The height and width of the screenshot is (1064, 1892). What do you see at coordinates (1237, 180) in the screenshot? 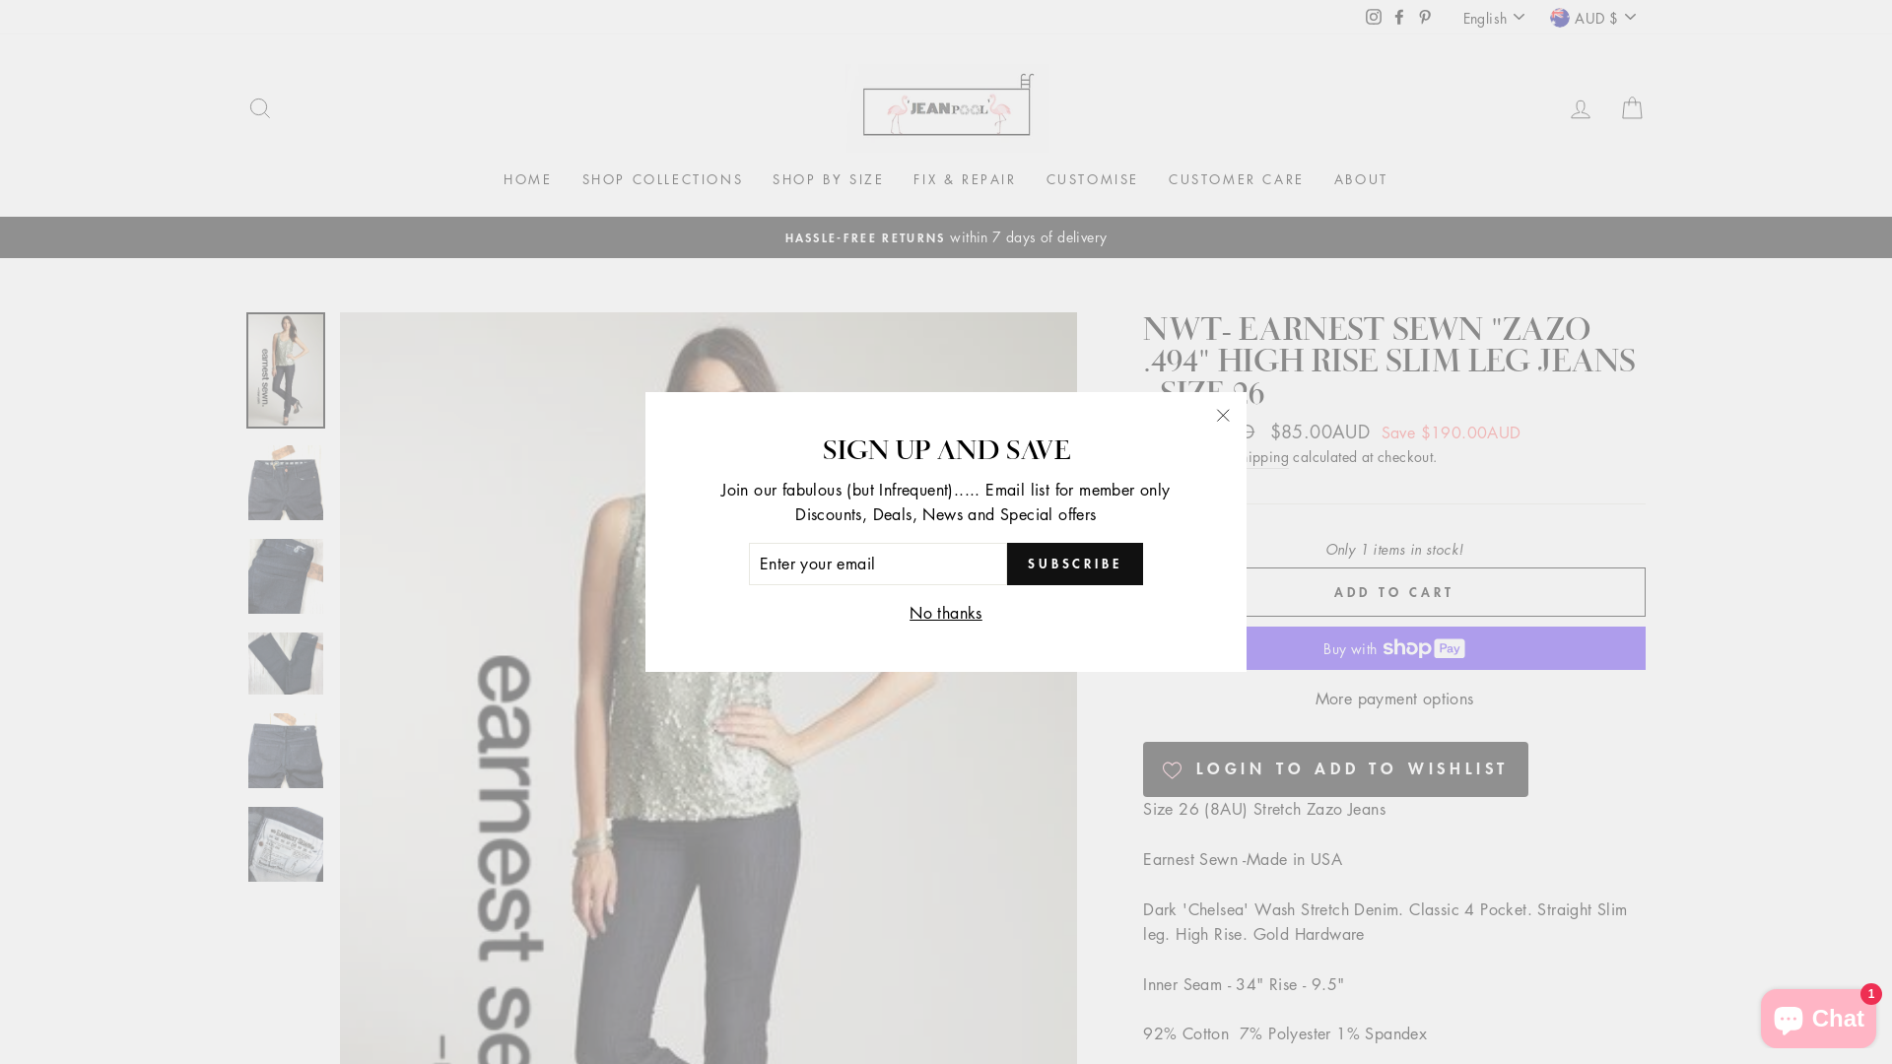
I see `CUSTOMER CARE` at bounding box center [1237, 180].